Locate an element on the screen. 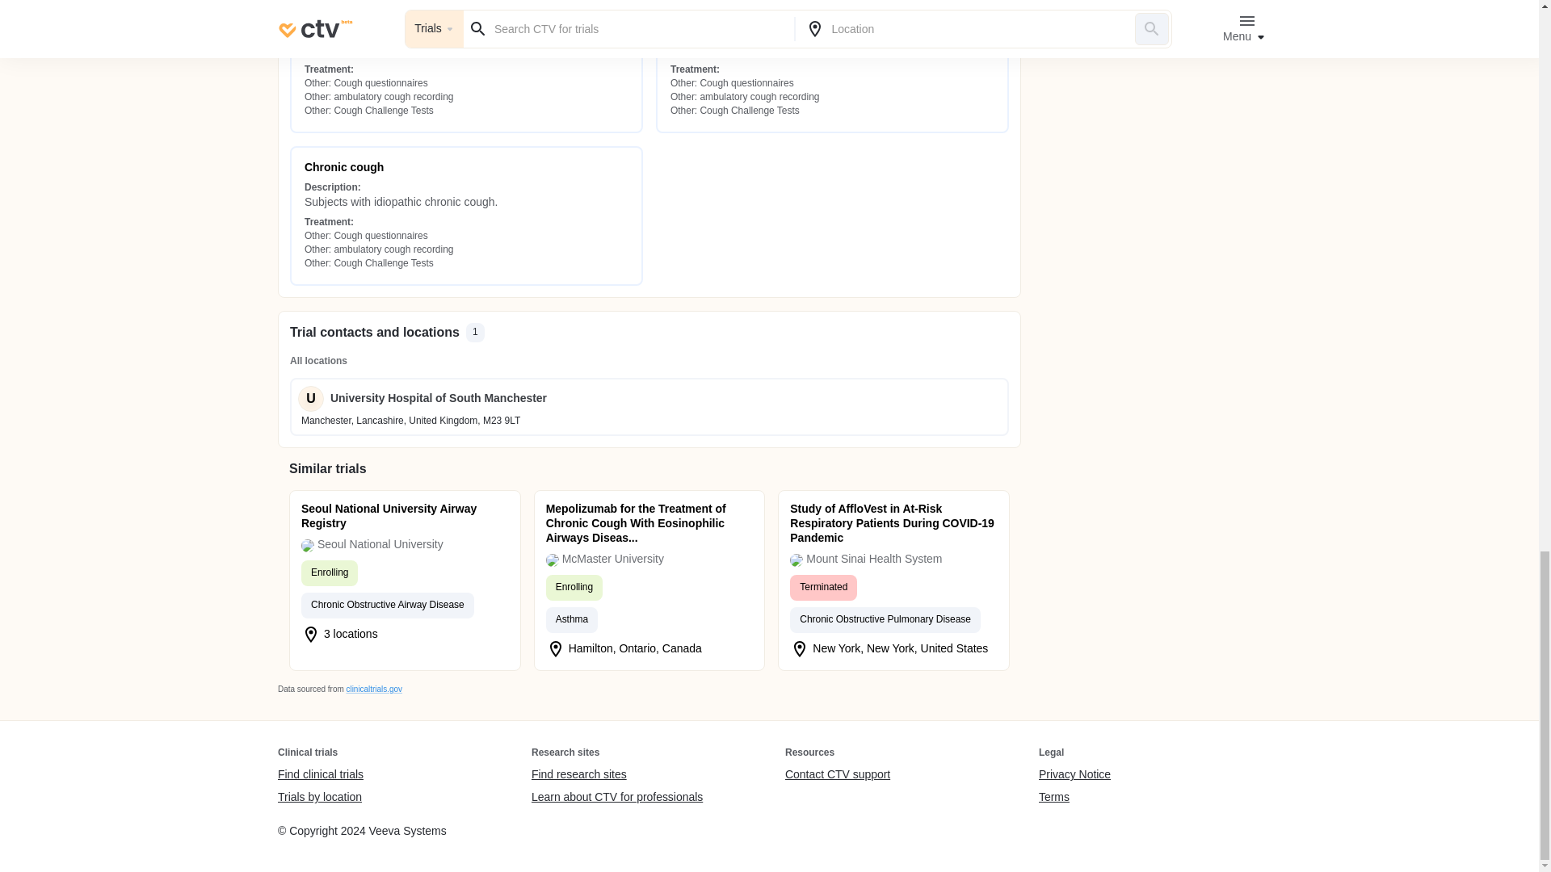 The width and height of the screenshot is (1551, 872). clinicaltrials.gov is located at coordinates (373, 688).